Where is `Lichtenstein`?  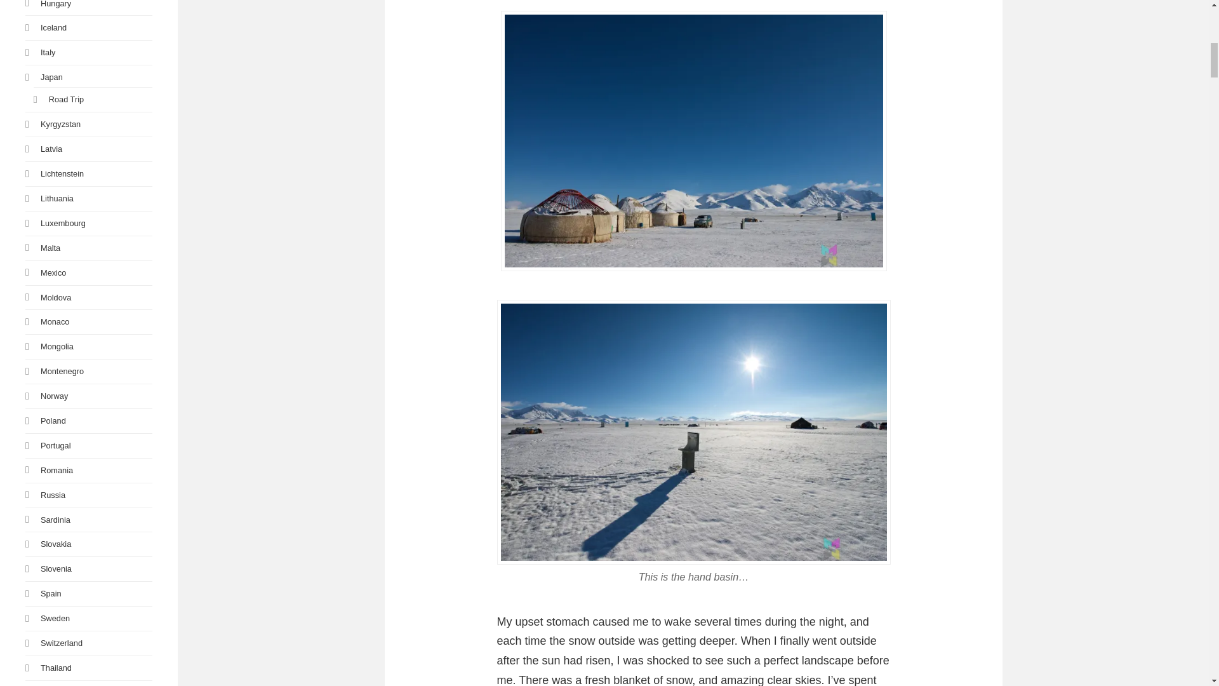 Lichtenstein is located at coordinates (62, 173).